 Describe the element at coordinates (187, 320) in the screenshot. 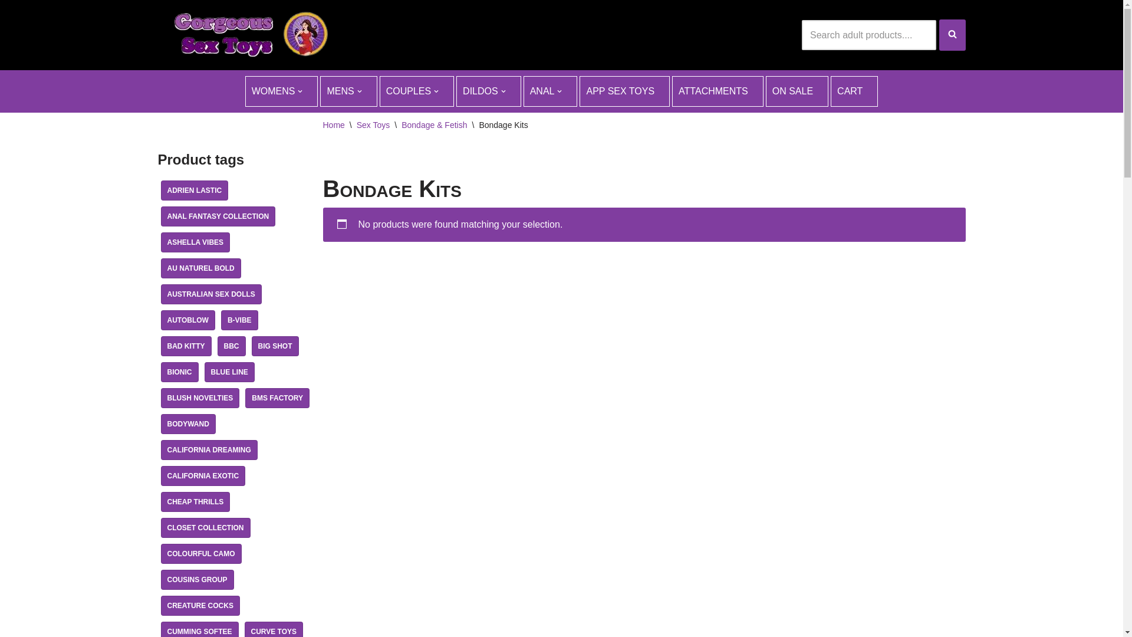

I see `AUTOBLOW` at that location.